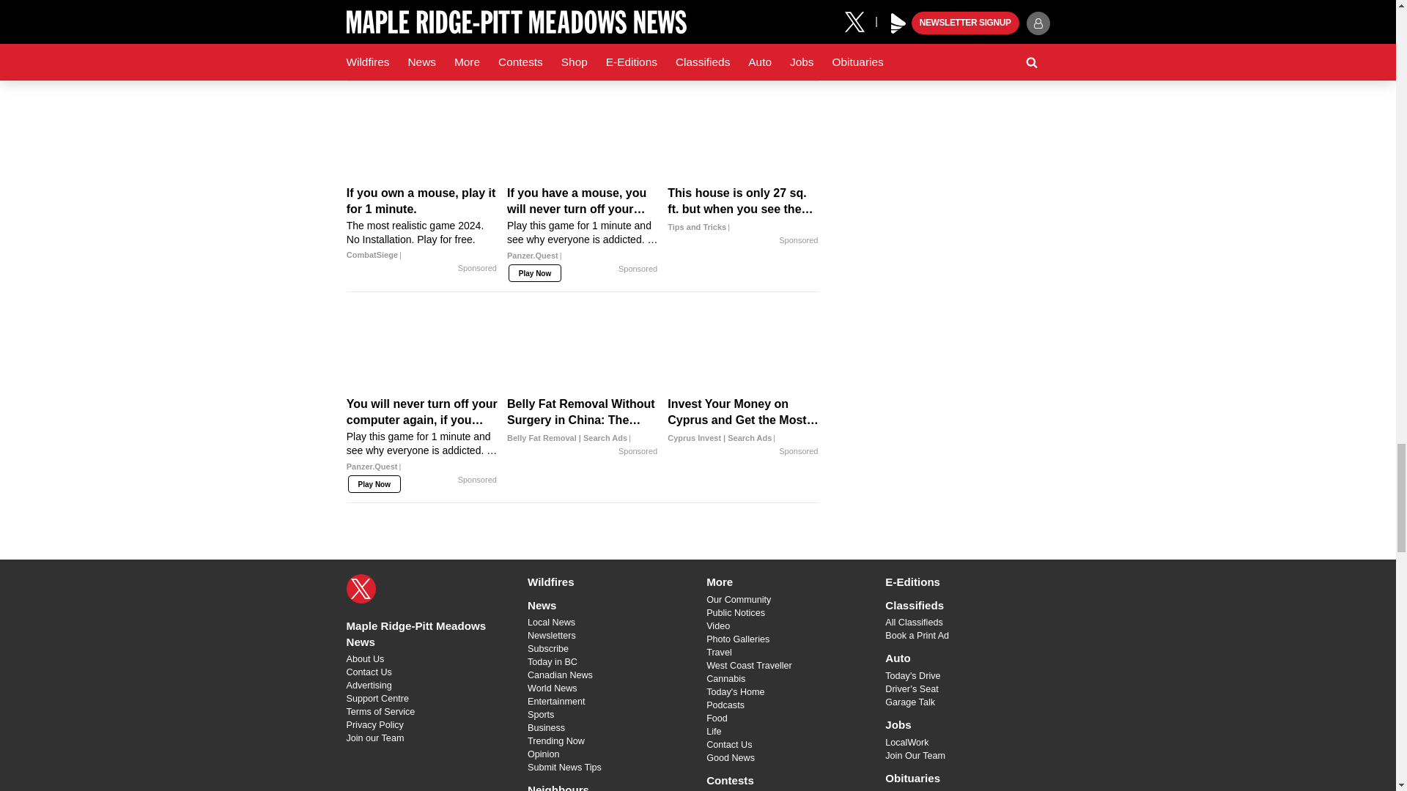 This screenshot has height=791, width=1407. Describe the element at coordinates (462, 16) in the screenshot. I see `This has been shared 0 times` at that location.